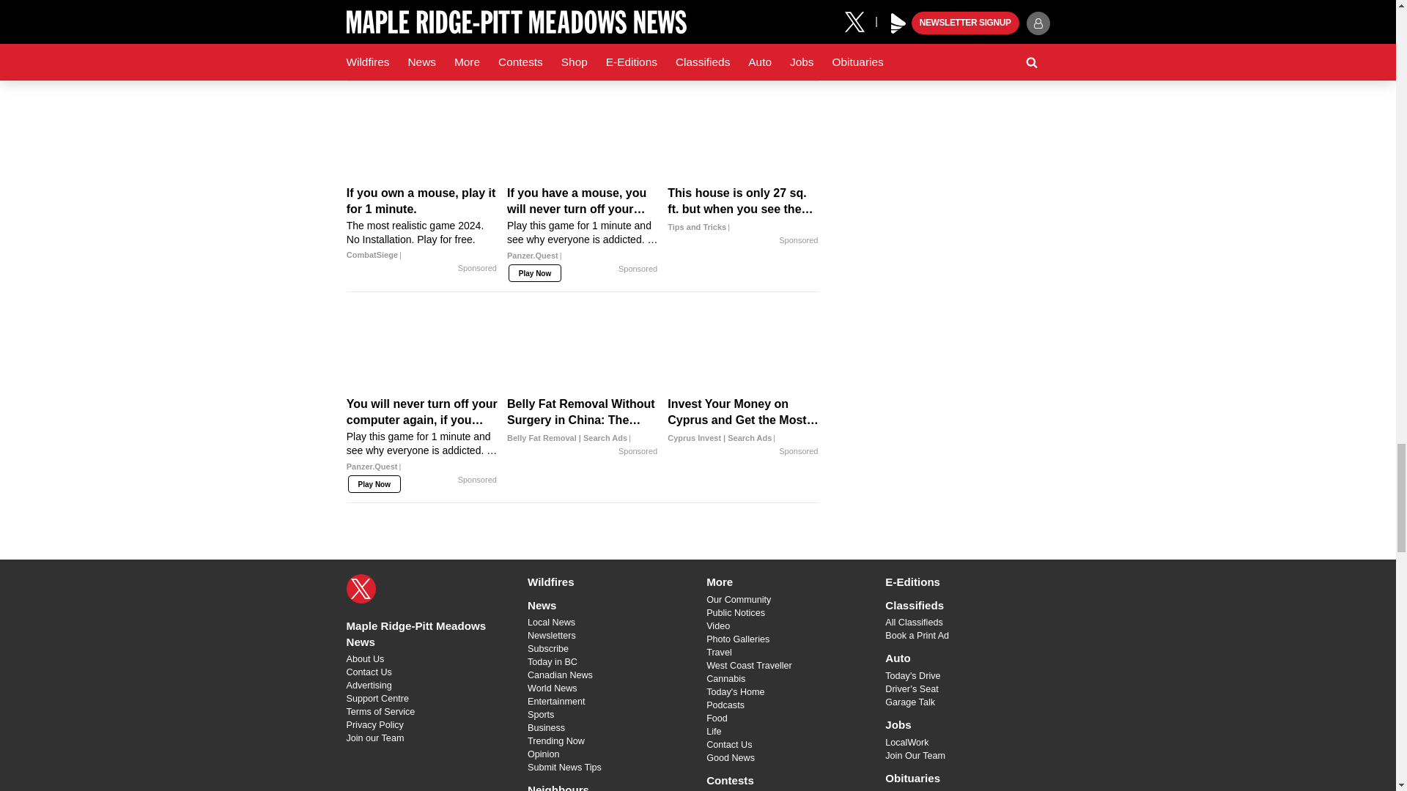 This screenshot has height=791, width=1407. Describe the element at coordinates (462, 16) in the screenshot. I see `This has been shared 0 times` at that location.